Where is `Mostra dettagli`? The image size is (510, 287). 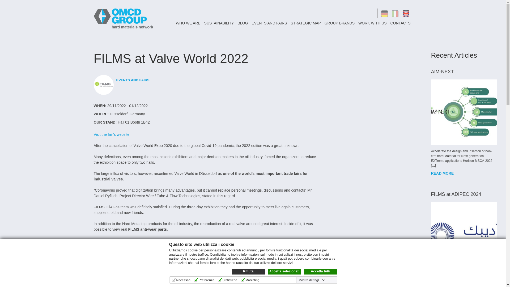 Mostra dettagli is located at coordinates (311, 280).